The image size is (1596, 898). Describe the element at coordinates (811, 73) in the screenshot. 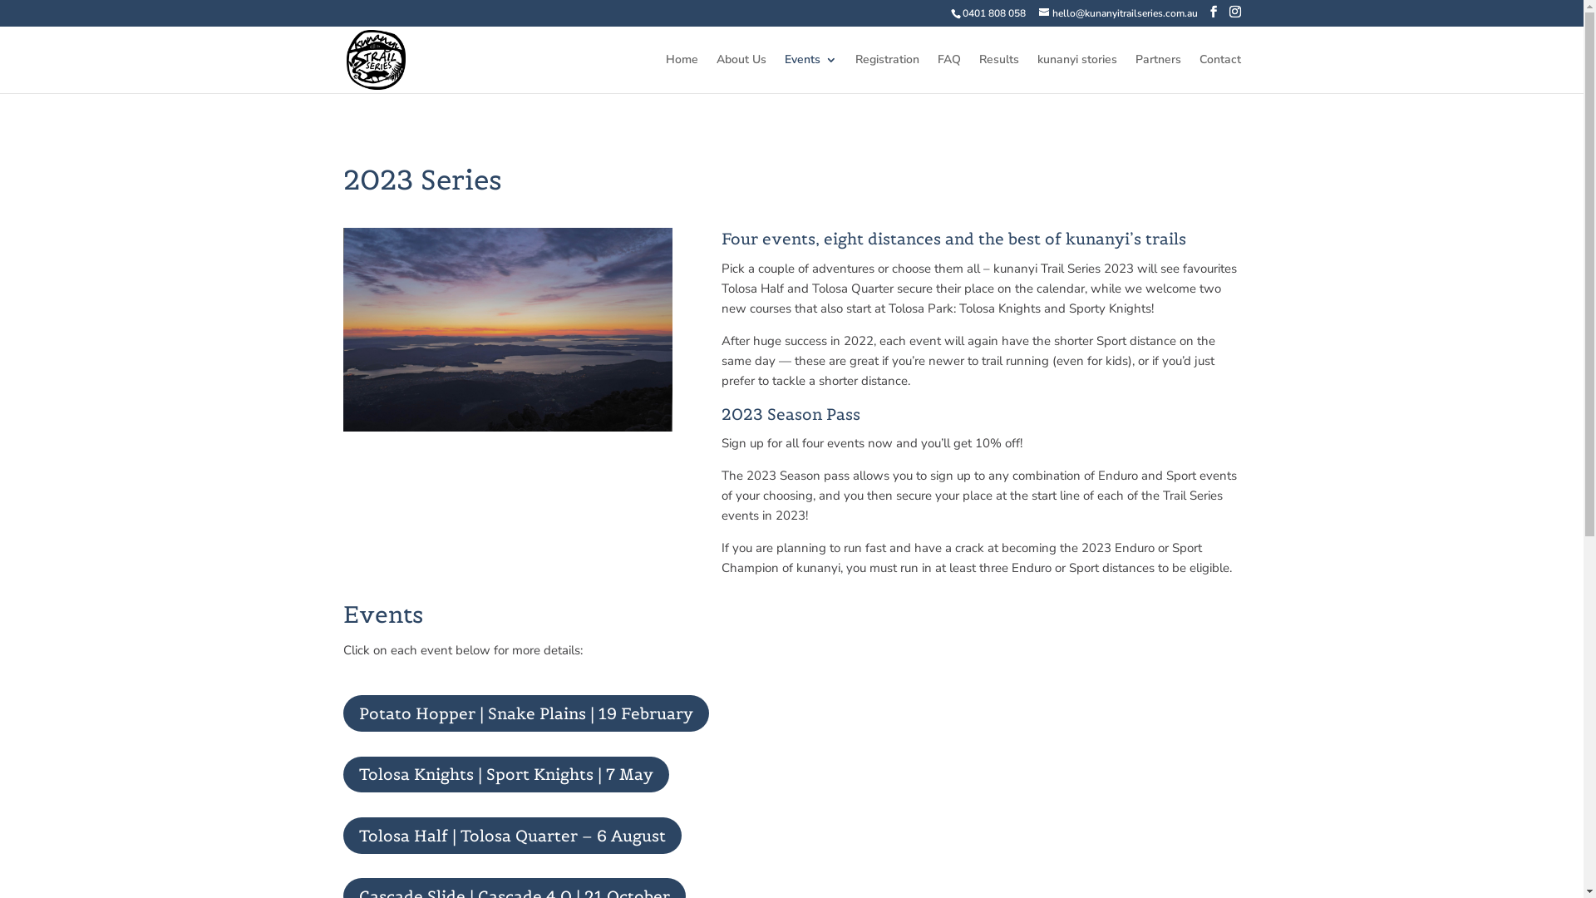

I see `Events` at that location.